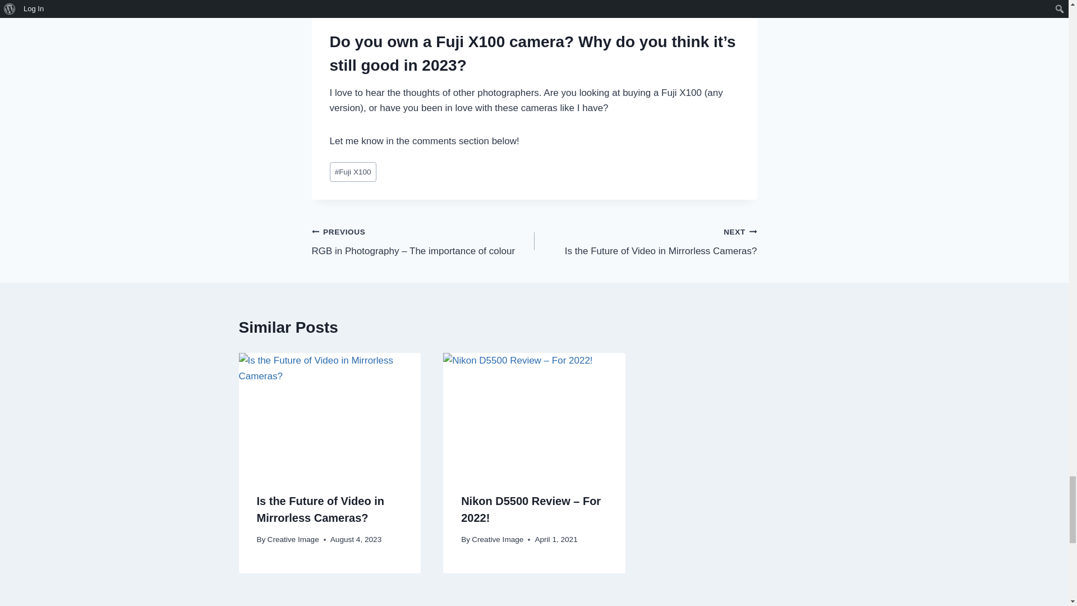  I want to click on Creative Image, so click(352, 172).